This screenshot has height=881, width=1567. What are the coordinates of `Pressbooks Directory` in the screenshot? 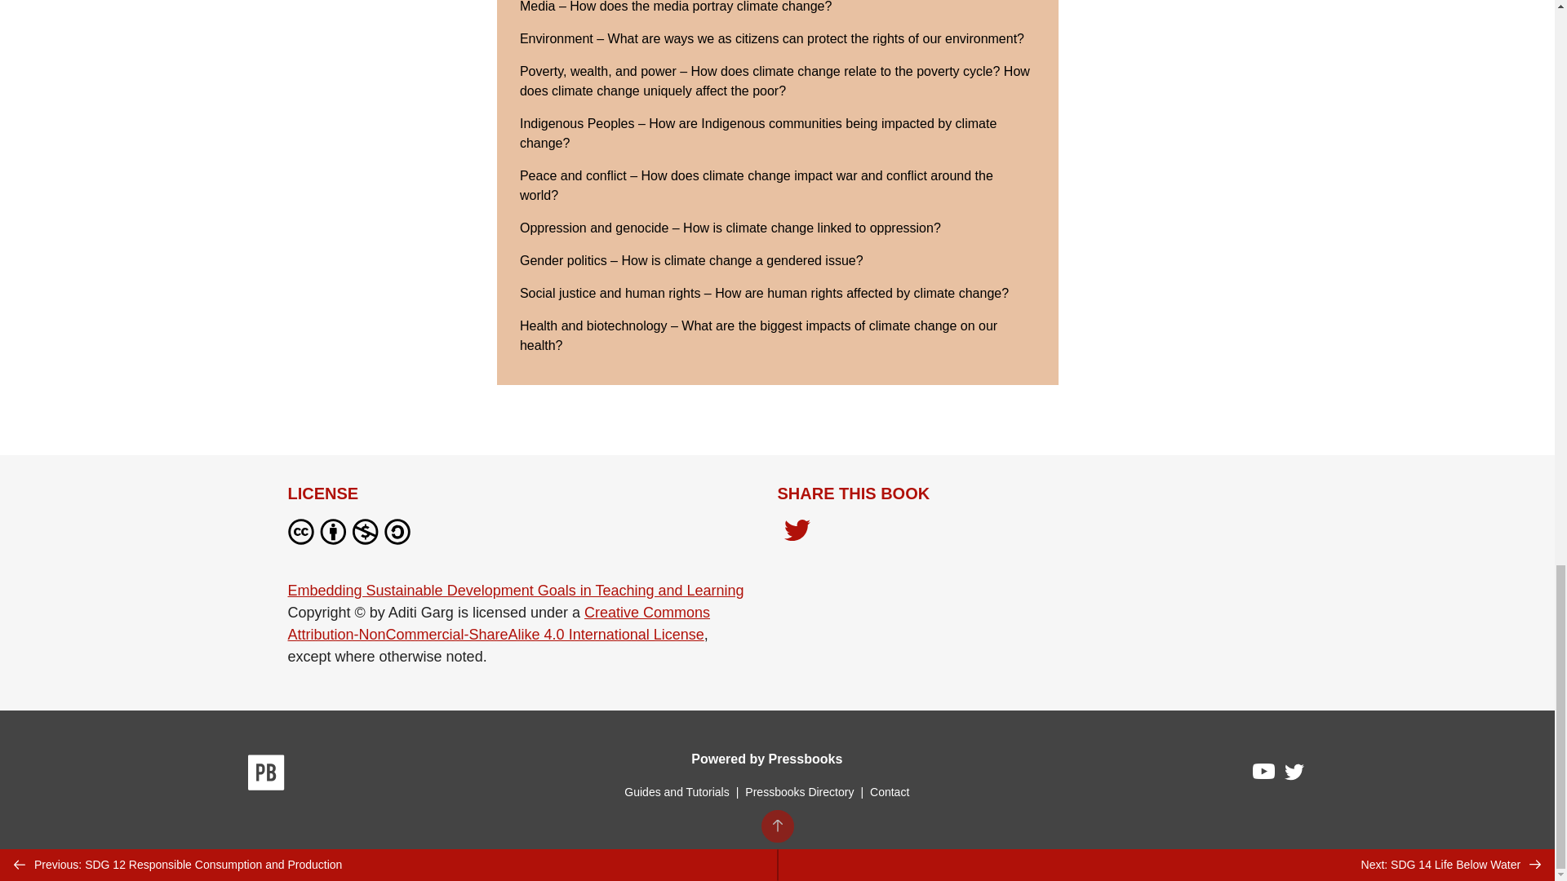 It's located at (799, 791).